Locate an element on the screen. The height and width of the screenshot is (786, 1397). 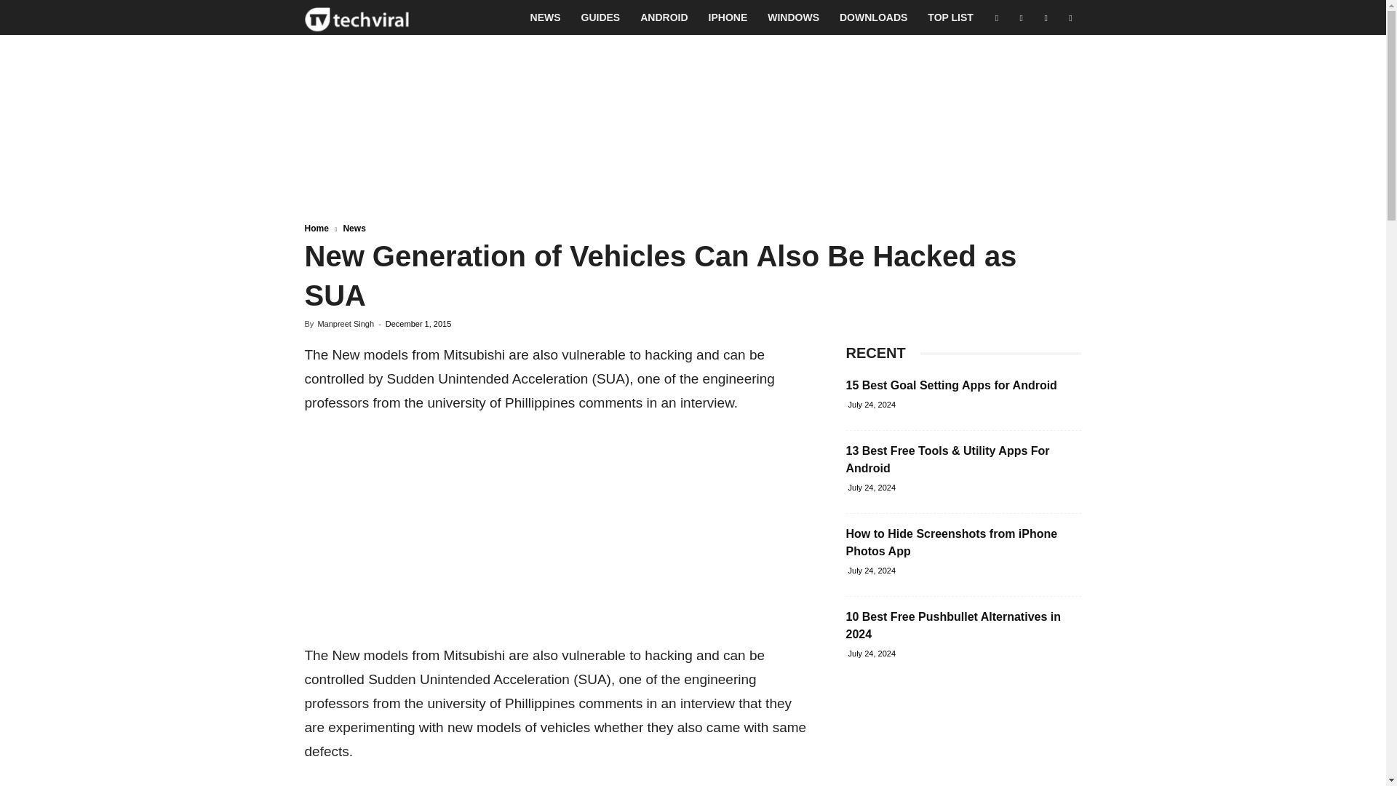
NEWS is located at coordinates (546, 17).